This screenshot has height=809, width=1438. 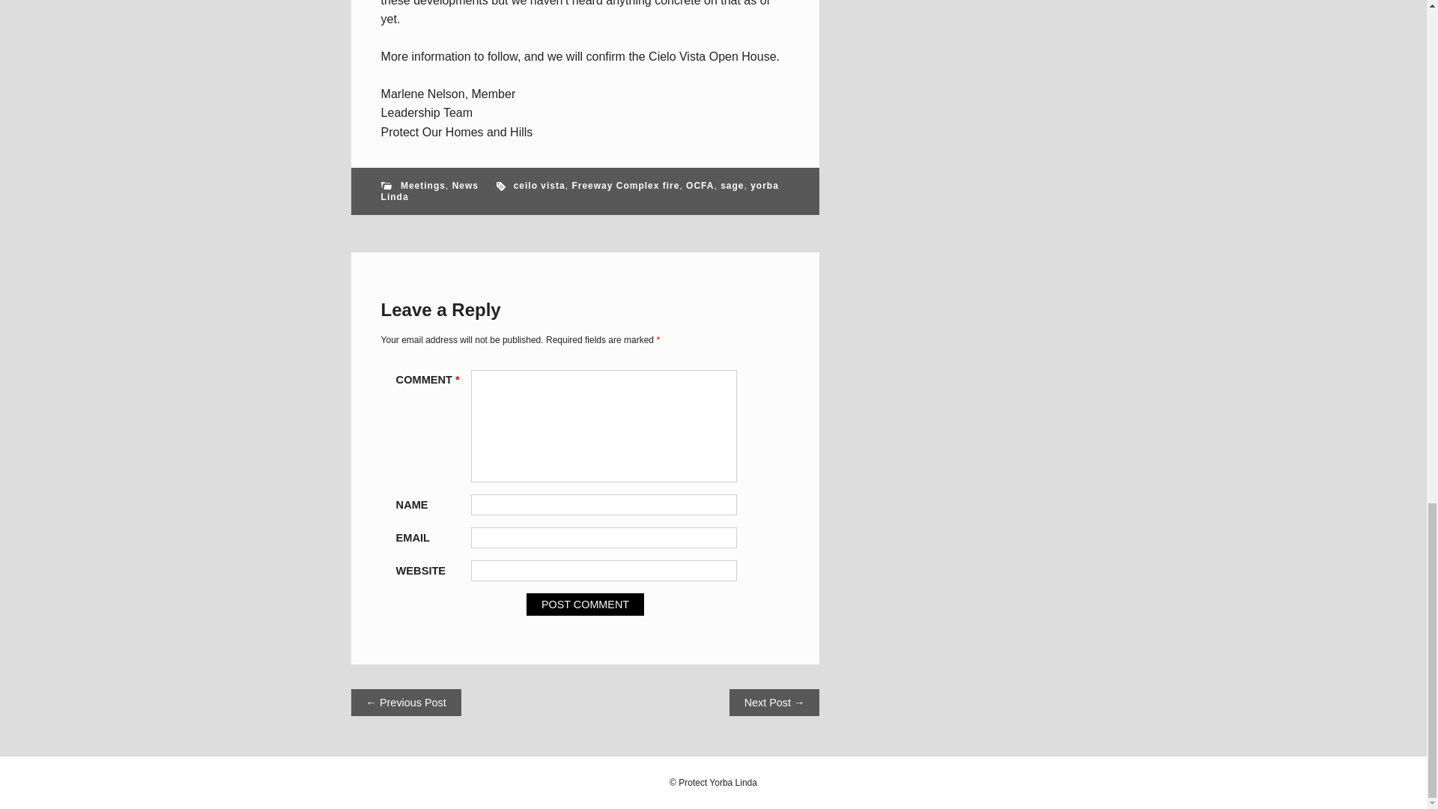 I want to click on News, so click(x=466, y=185).